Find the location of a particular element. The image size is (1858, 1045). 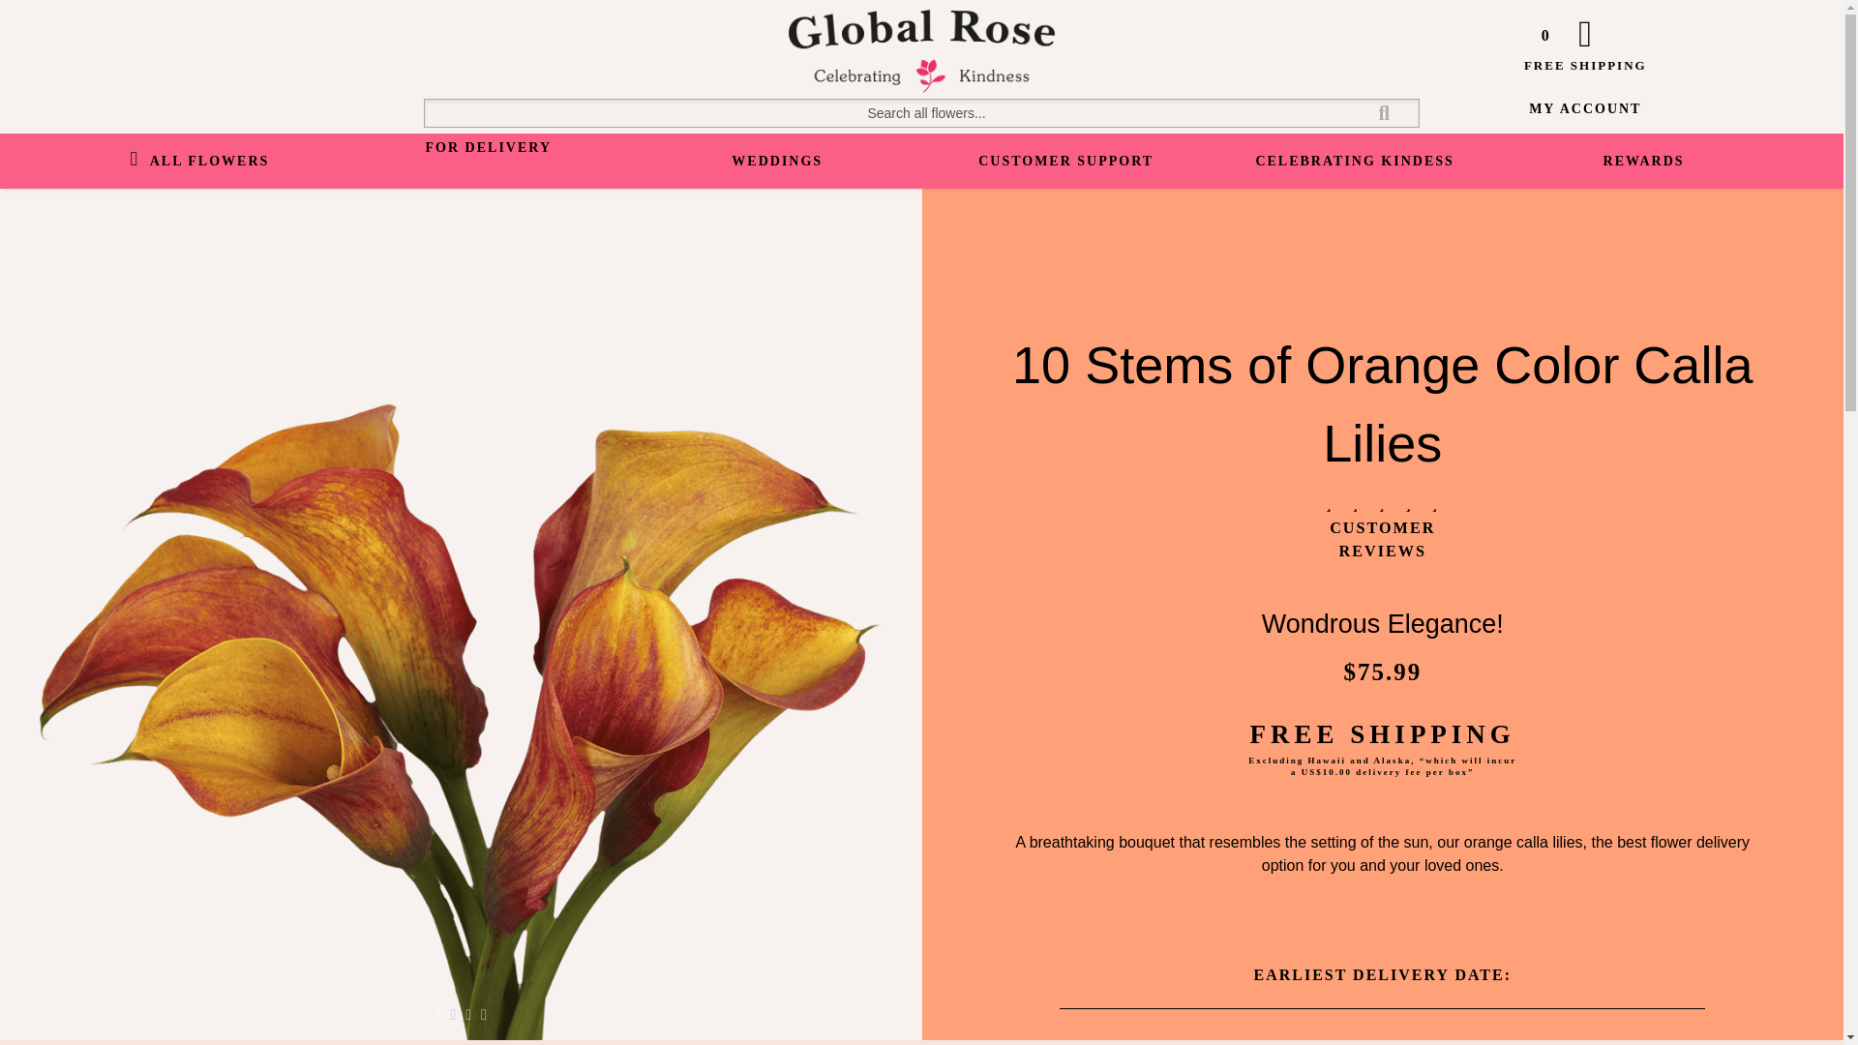

GlobalRose.com is located at coordinates (921, 50).